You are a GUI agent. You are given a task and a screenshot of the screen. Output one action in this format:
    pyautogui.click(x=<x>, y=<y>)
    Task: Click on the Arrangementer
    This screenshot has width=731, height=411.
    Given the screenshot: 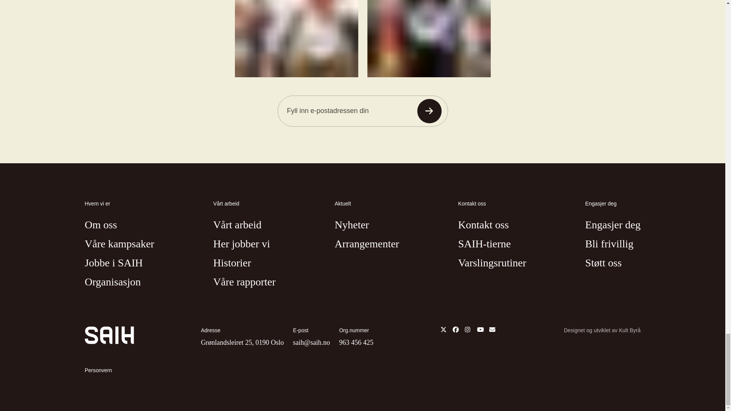 What is the action you would take?
    pyautogui.click(x=367, y=244)
    